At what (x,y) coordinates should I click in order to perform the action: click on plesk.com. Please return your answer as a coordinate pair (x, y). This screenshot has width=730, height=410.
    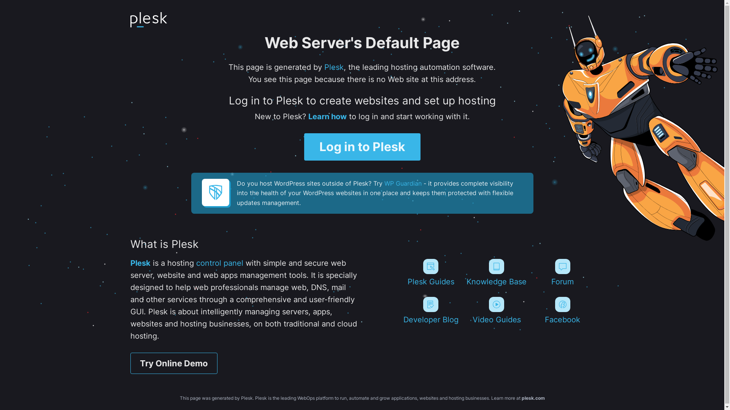
    Looking at the image, I should click on (533, 398).